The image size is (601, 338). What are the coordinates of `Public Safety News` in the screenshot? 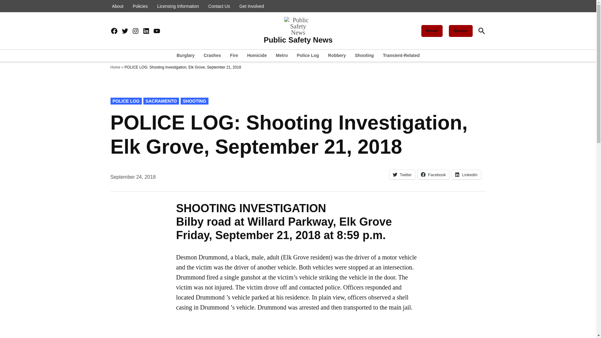 It's located at (298, 40).